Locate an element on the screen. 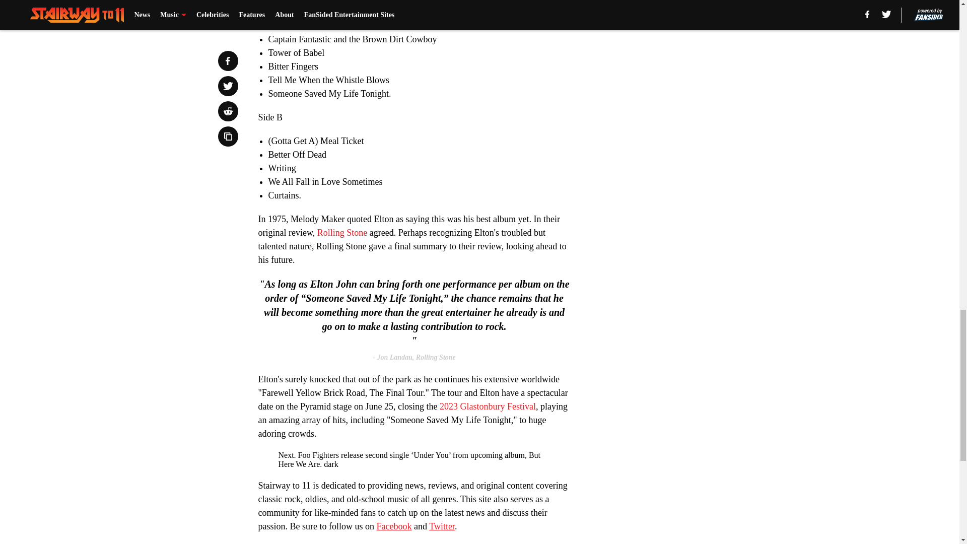 The height and width of the screenshot is (544, 967). 2023 Glastonbury Festival is located at coordinates (488, 406).